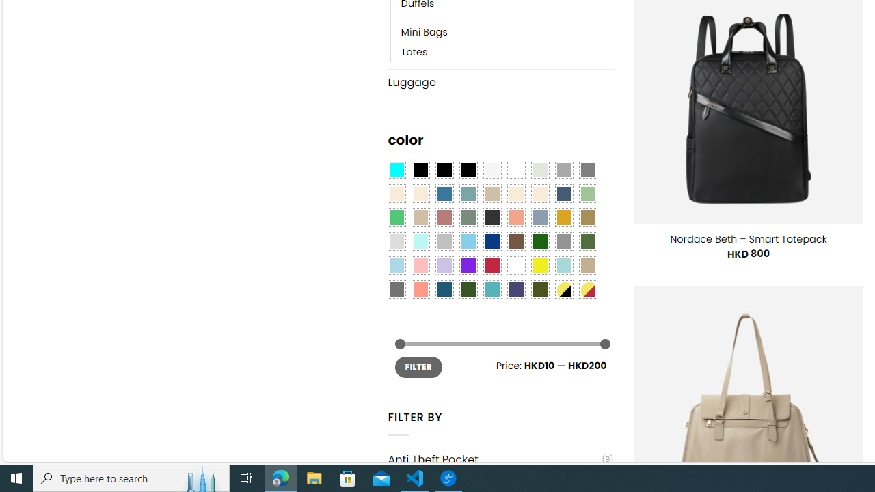 Image resolution: width=875 pixels, height=492 pixels. I want to click on Capri Blue, so click(444, 290).